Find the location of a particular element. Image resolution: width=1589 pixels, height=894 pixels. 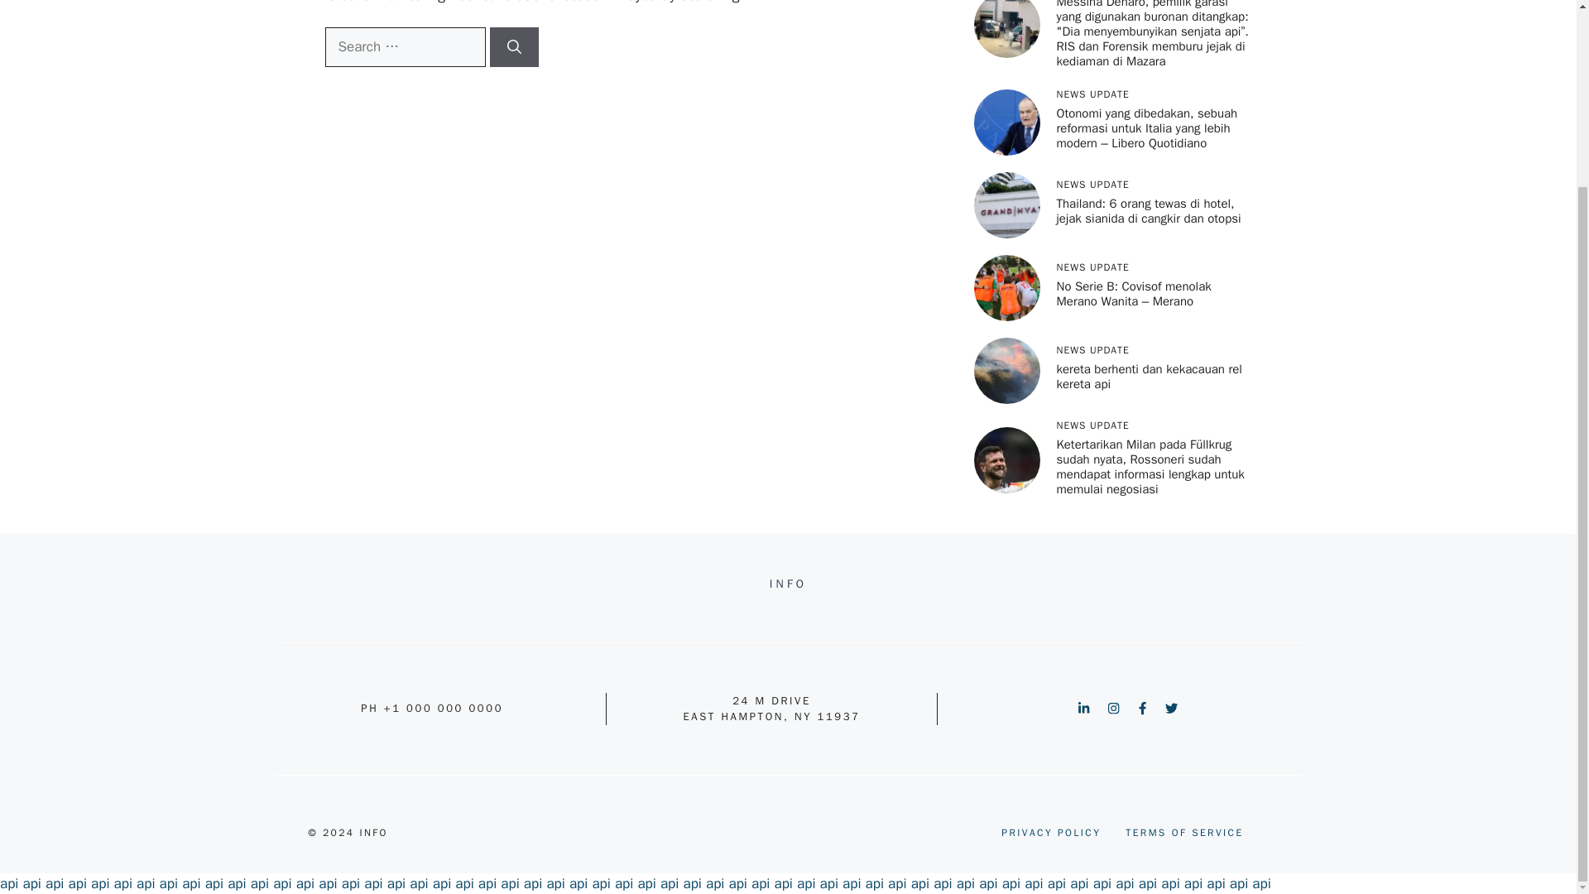

api is located at coordinates (8, 883).